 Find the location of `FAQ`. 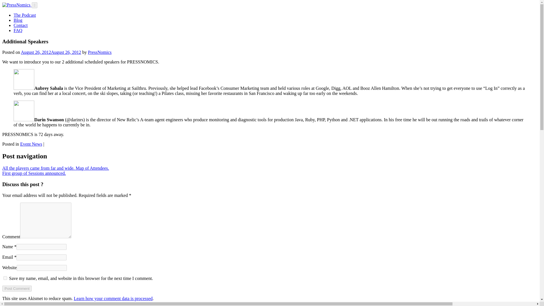

FAQ is located at coordinates (18, 30).